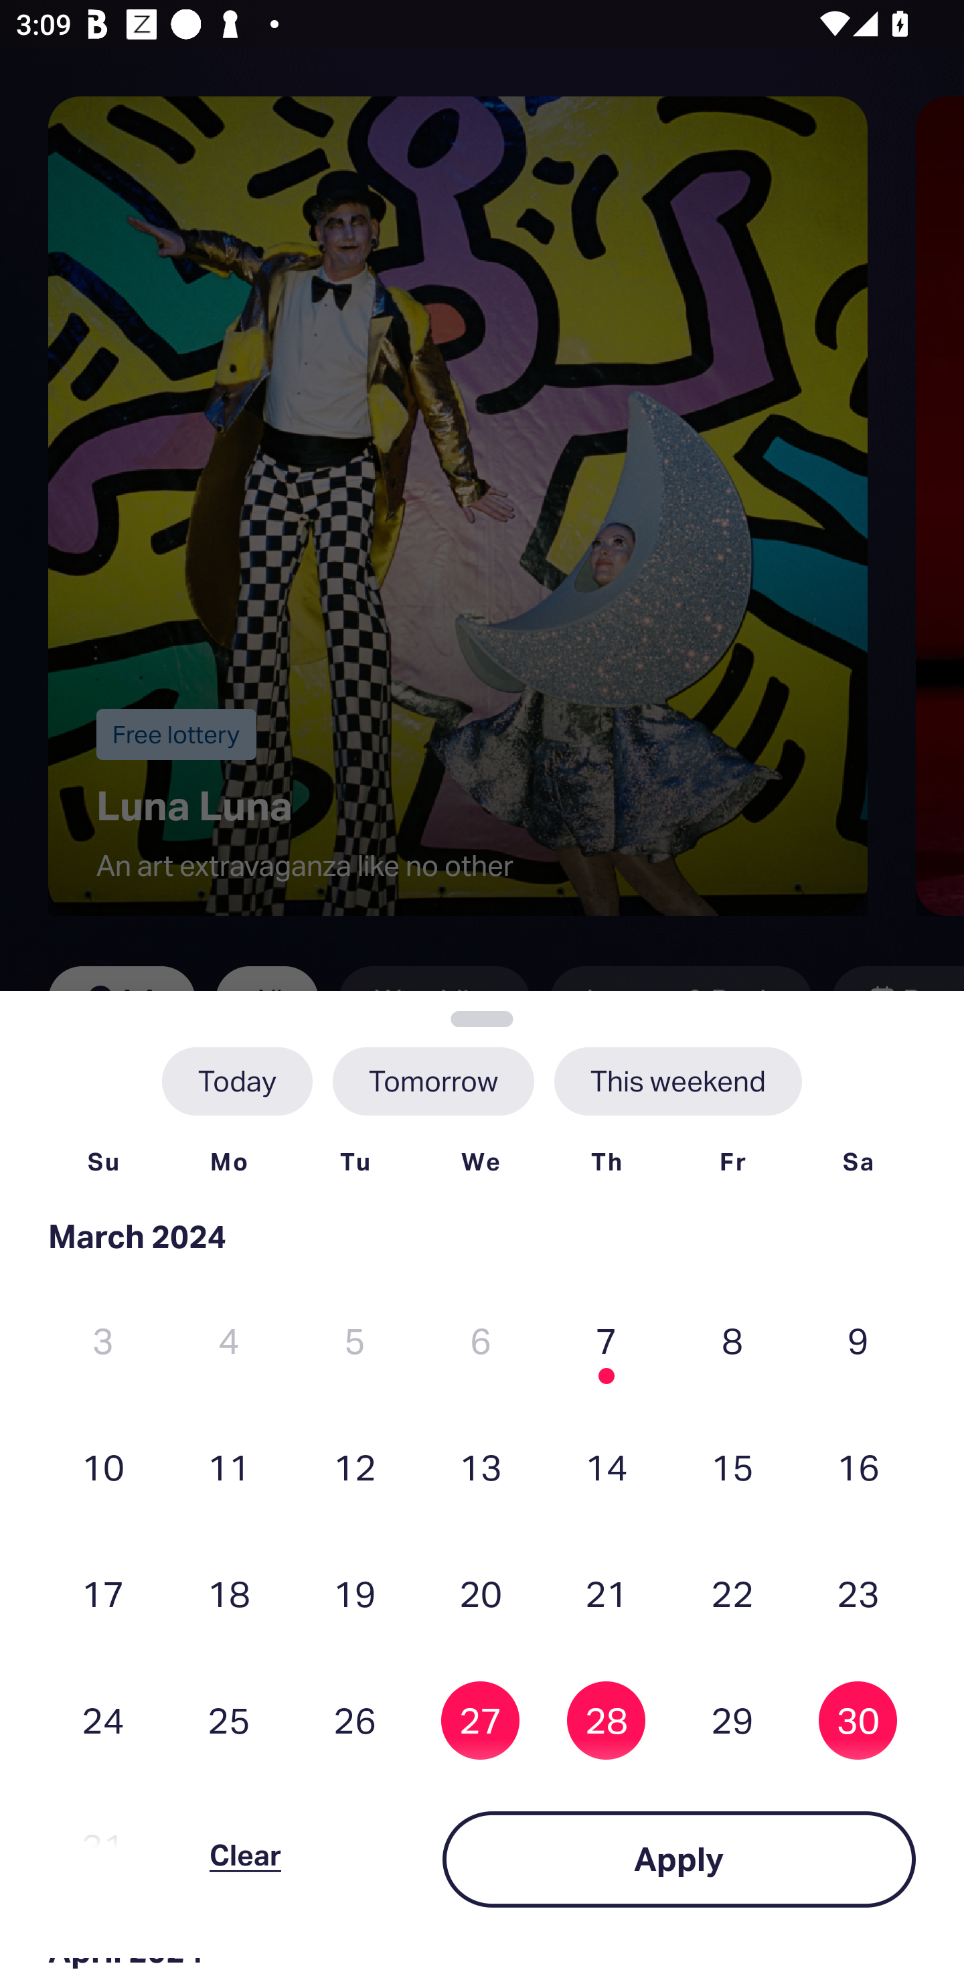 The height and width of the screenshot is (1982, 964). Describe the element at coordinates (732, 1720) in the screenshot. I see `29` at that location.